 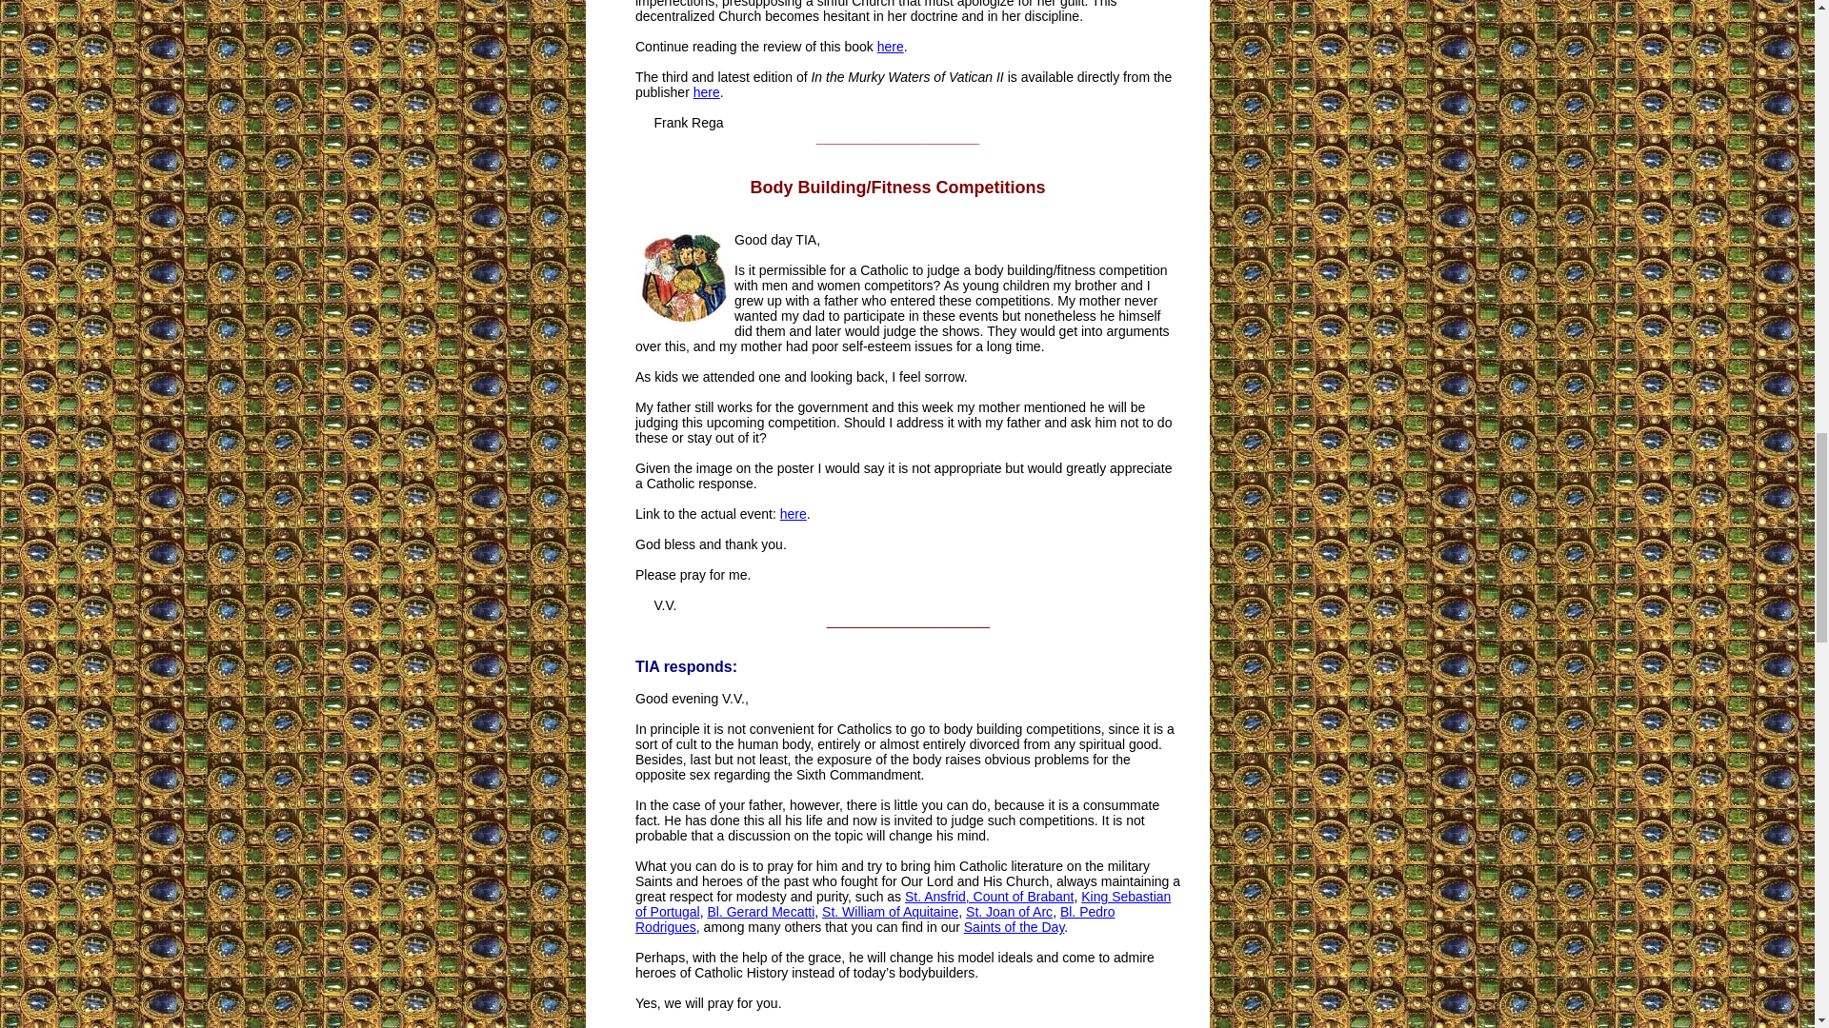 What do you see at coordinates (707, 91) in the screenshot?
I see `here` at bounding box center [707, 91].